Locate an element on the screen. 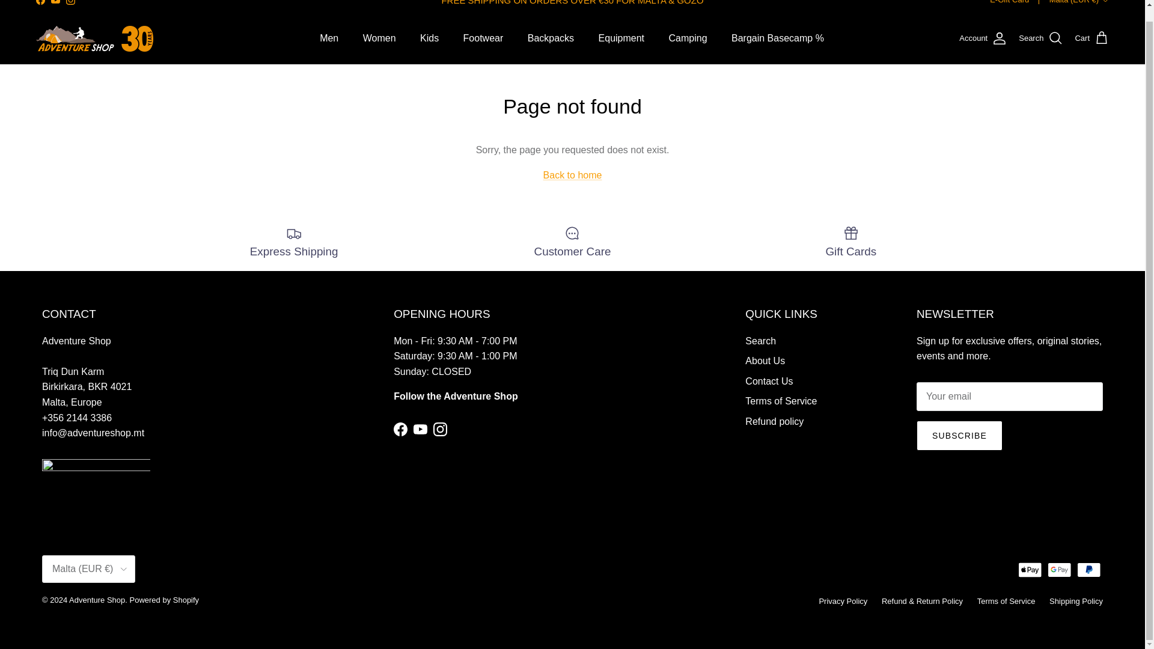 Image resolution: width=1154 pixels, height=649 pixels. PayPal is located at coordinates (1088, 570).